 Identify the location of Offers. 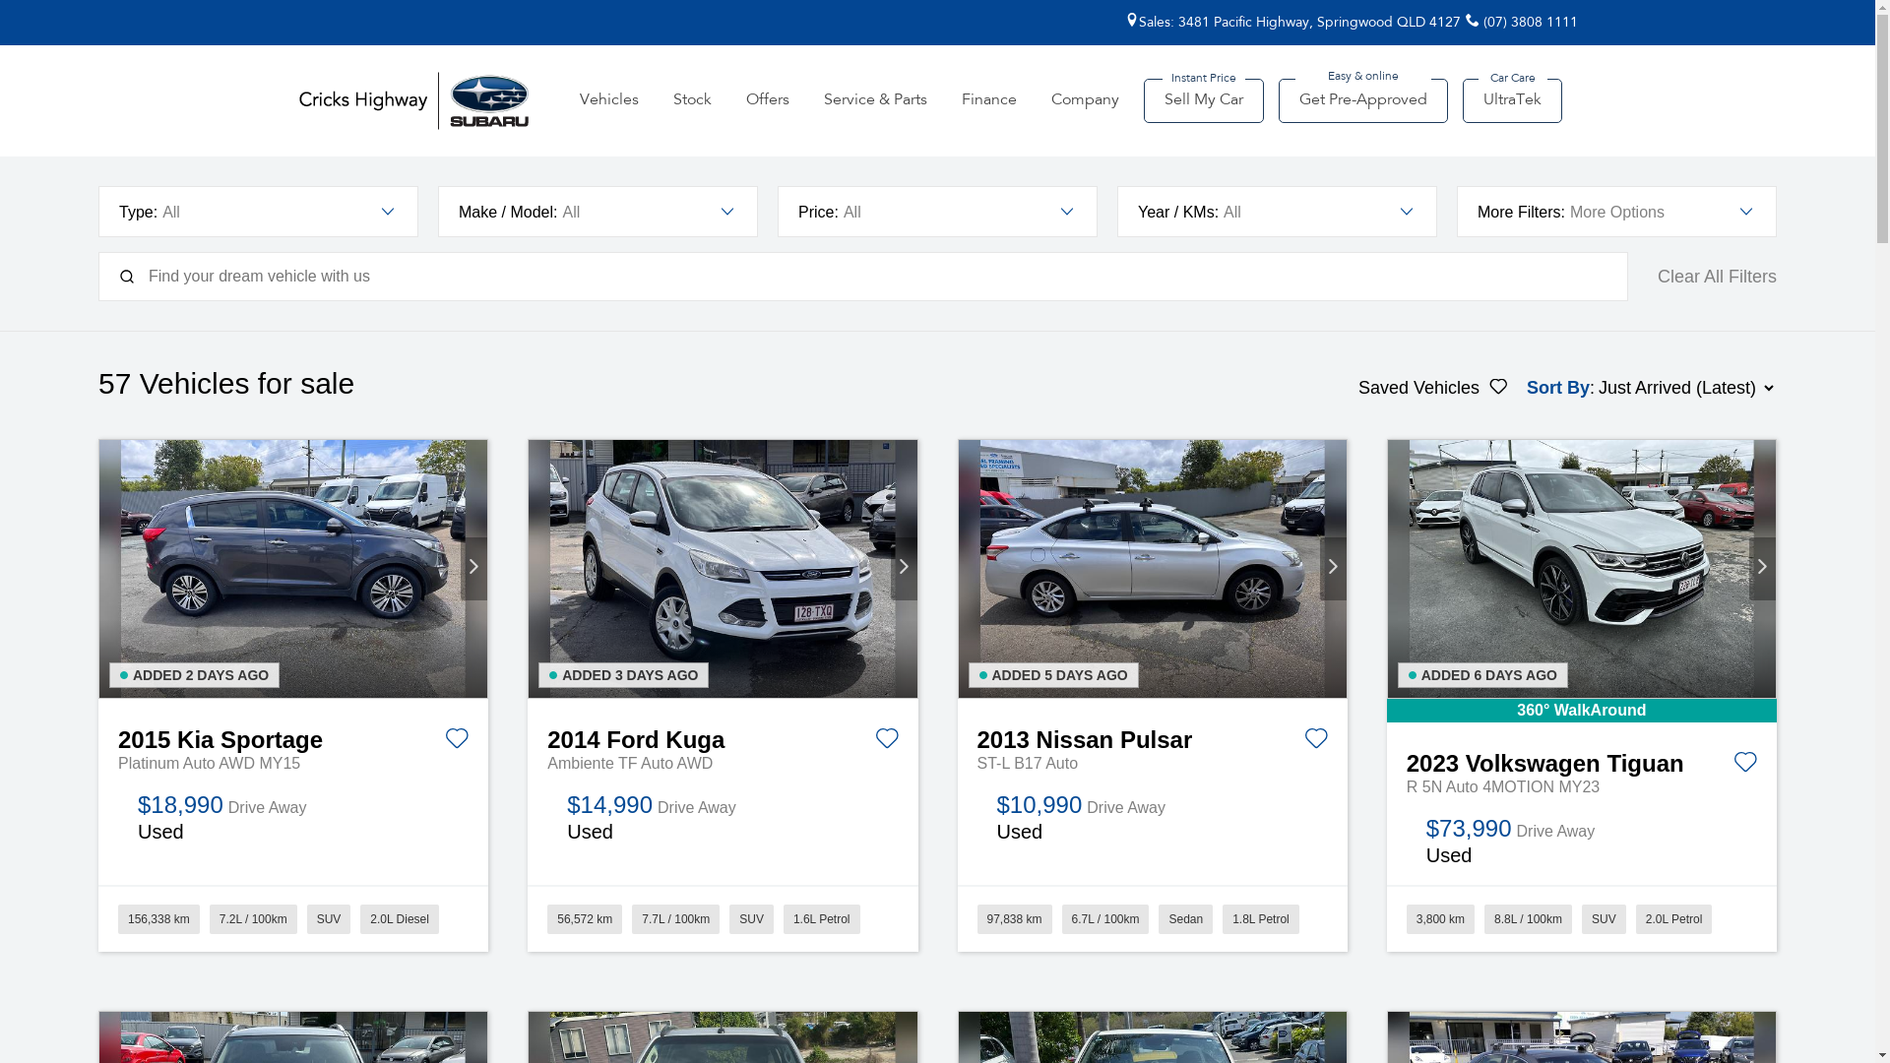
(768, 100).